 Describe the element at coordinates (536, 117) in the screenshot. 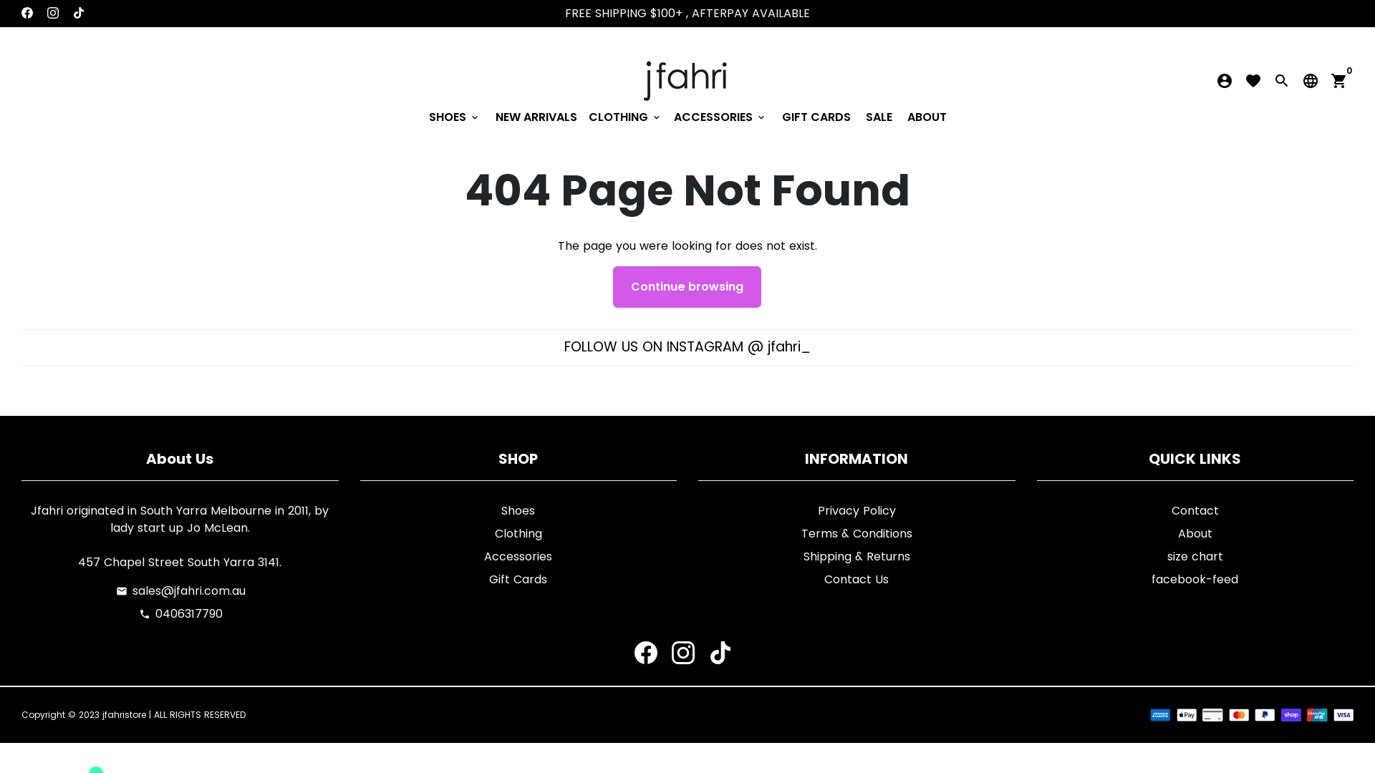

I see `NEW ARRIVALS` at that location.